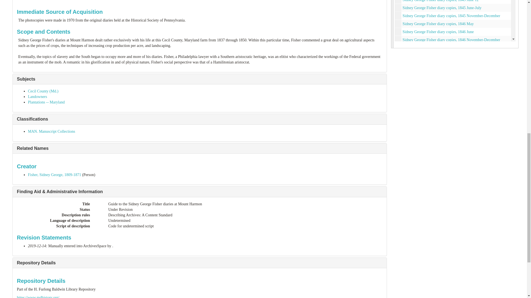 The height and width of the screenshot is (298, 531). Describe the element at coordinates (51, 131) in the screenshot. I see `MAN. Manuscript Collections` at that location.